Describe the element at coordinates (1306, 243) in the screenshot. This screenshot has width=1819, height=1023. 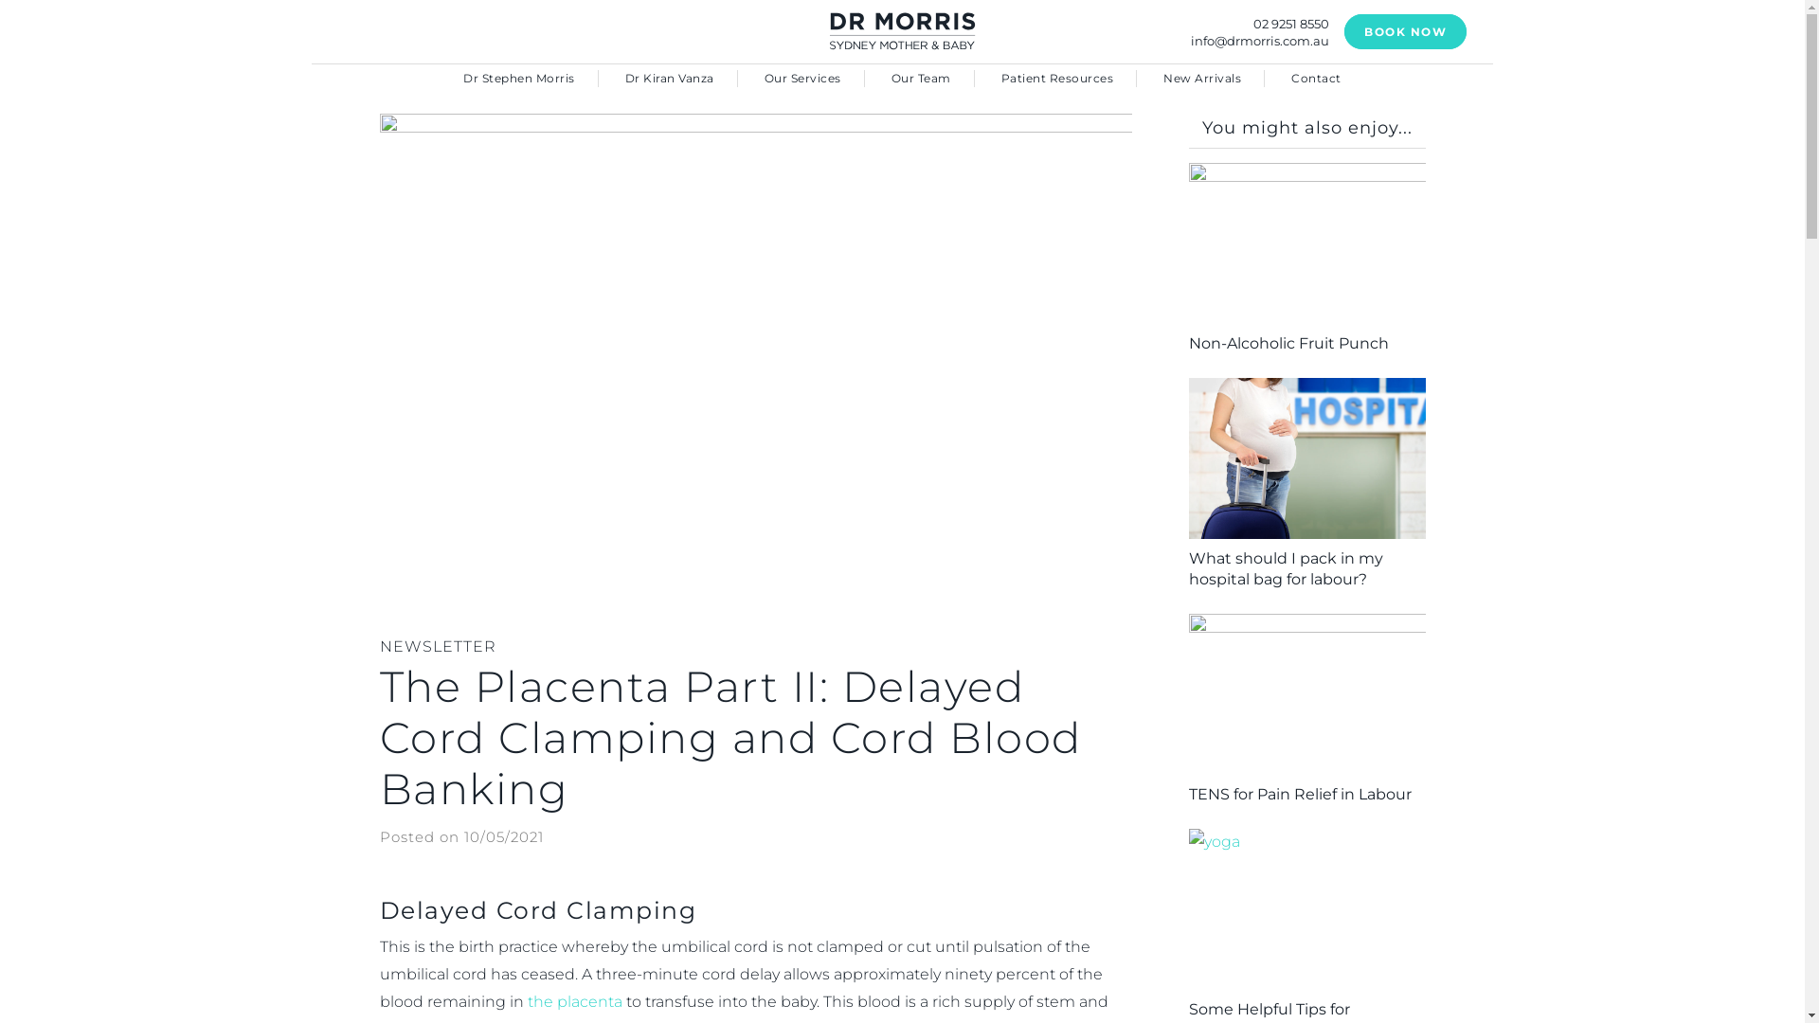
I see `Permanent Link to Non-Alcoholic Fruit Punch` at that location.